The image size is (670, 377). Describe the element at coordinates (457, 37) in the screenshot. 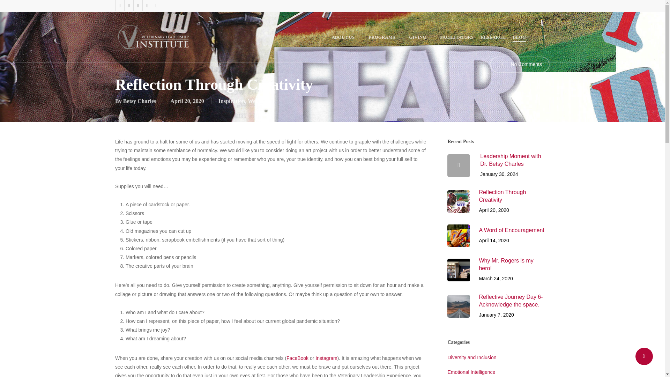

I see `FACILITATORS` at that location.